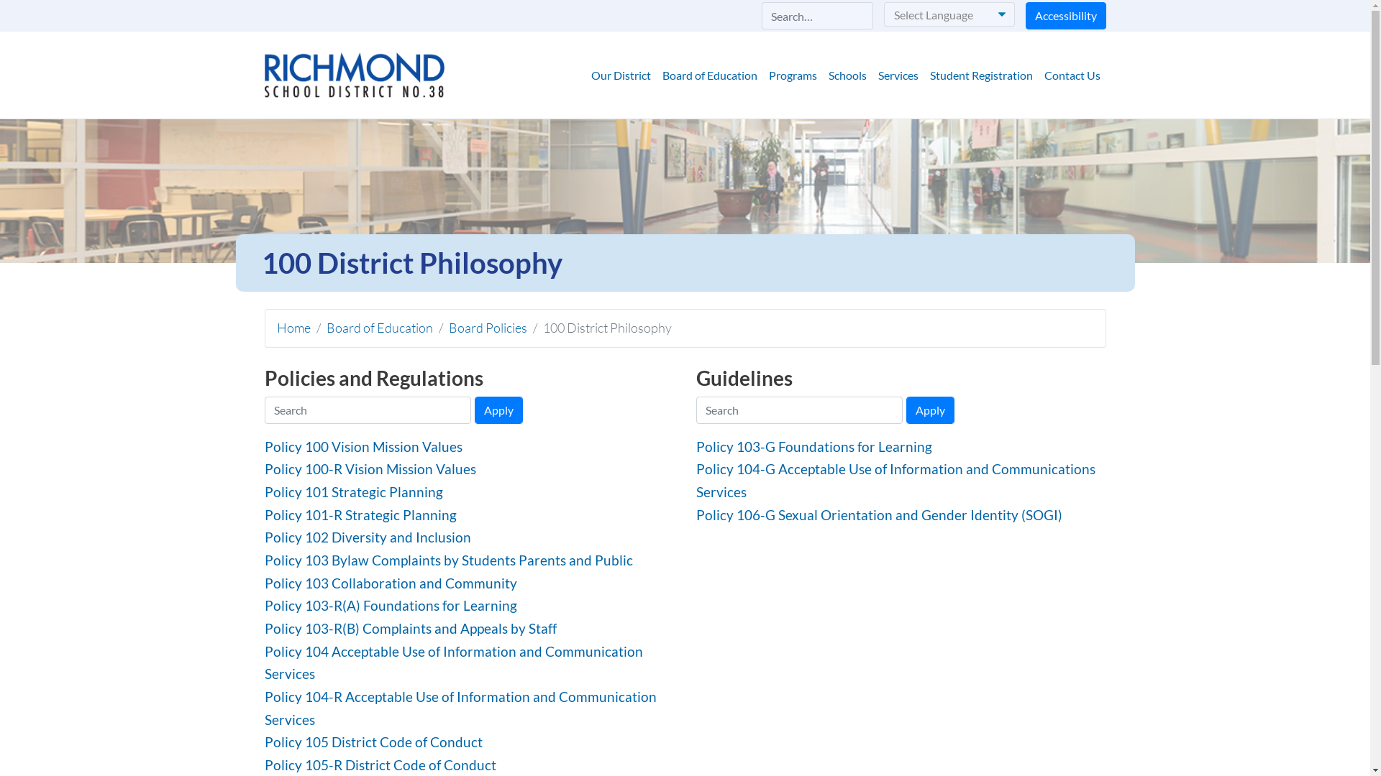  Describe the element at coordinates (499, 410) in the screenshot. I see `Apply` at that location.